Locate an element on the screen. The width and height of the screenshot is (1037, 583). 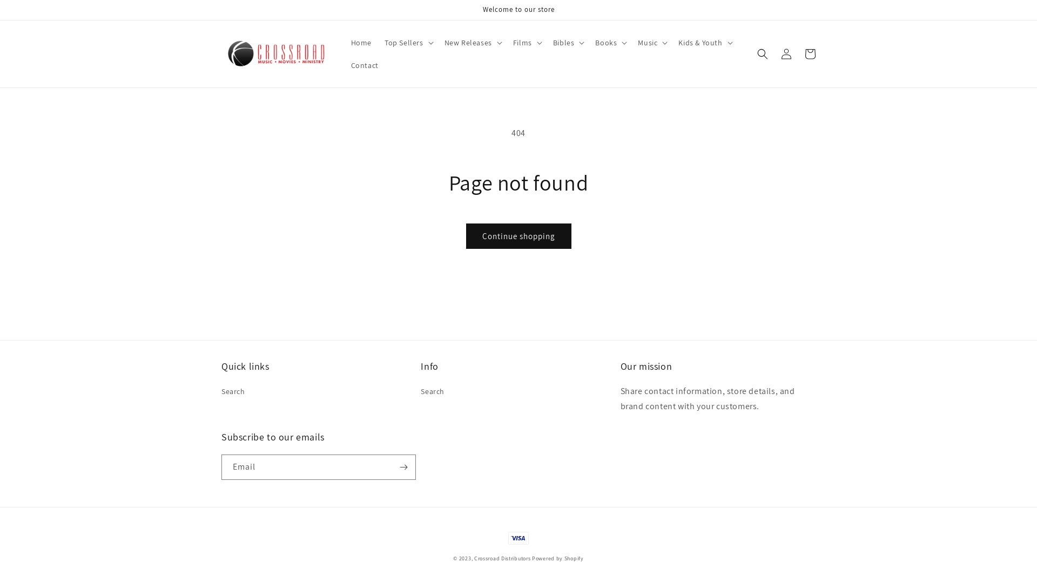
Home is located at coordinates (361, 43).